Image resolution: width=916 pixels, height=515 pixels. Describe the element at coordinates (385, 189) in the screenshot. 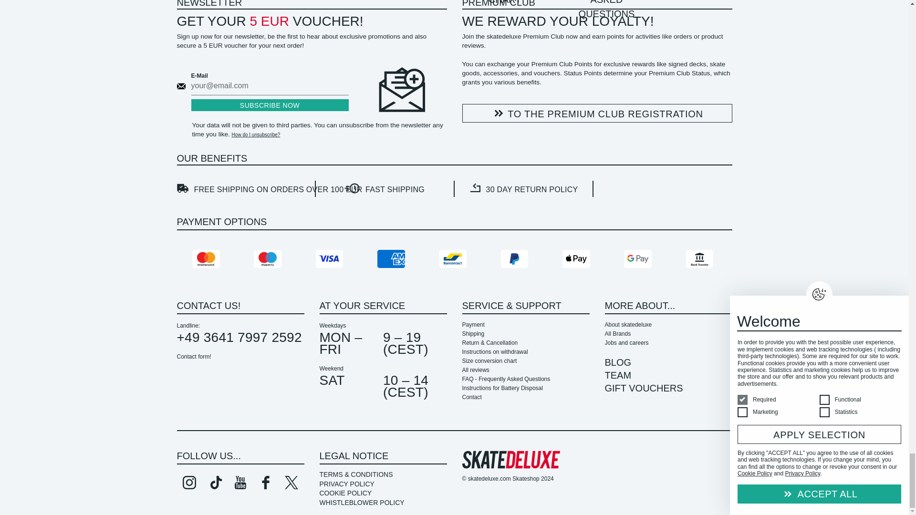

I see `FAST SHIPPING` at that location.